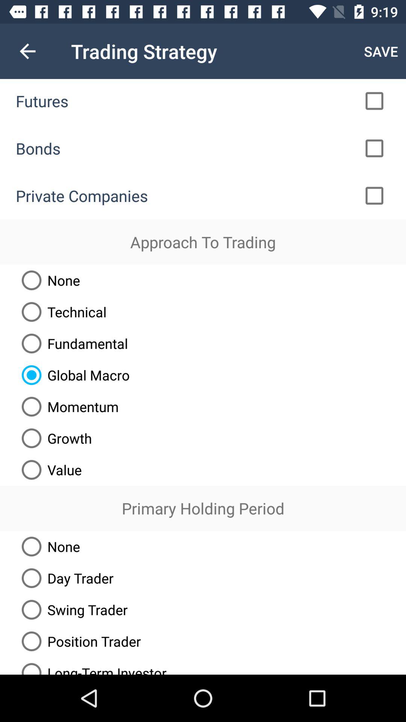 This screenshot has width=406, height=722. I want to click on jump to the long-term investor radio button, so click(91, 666).